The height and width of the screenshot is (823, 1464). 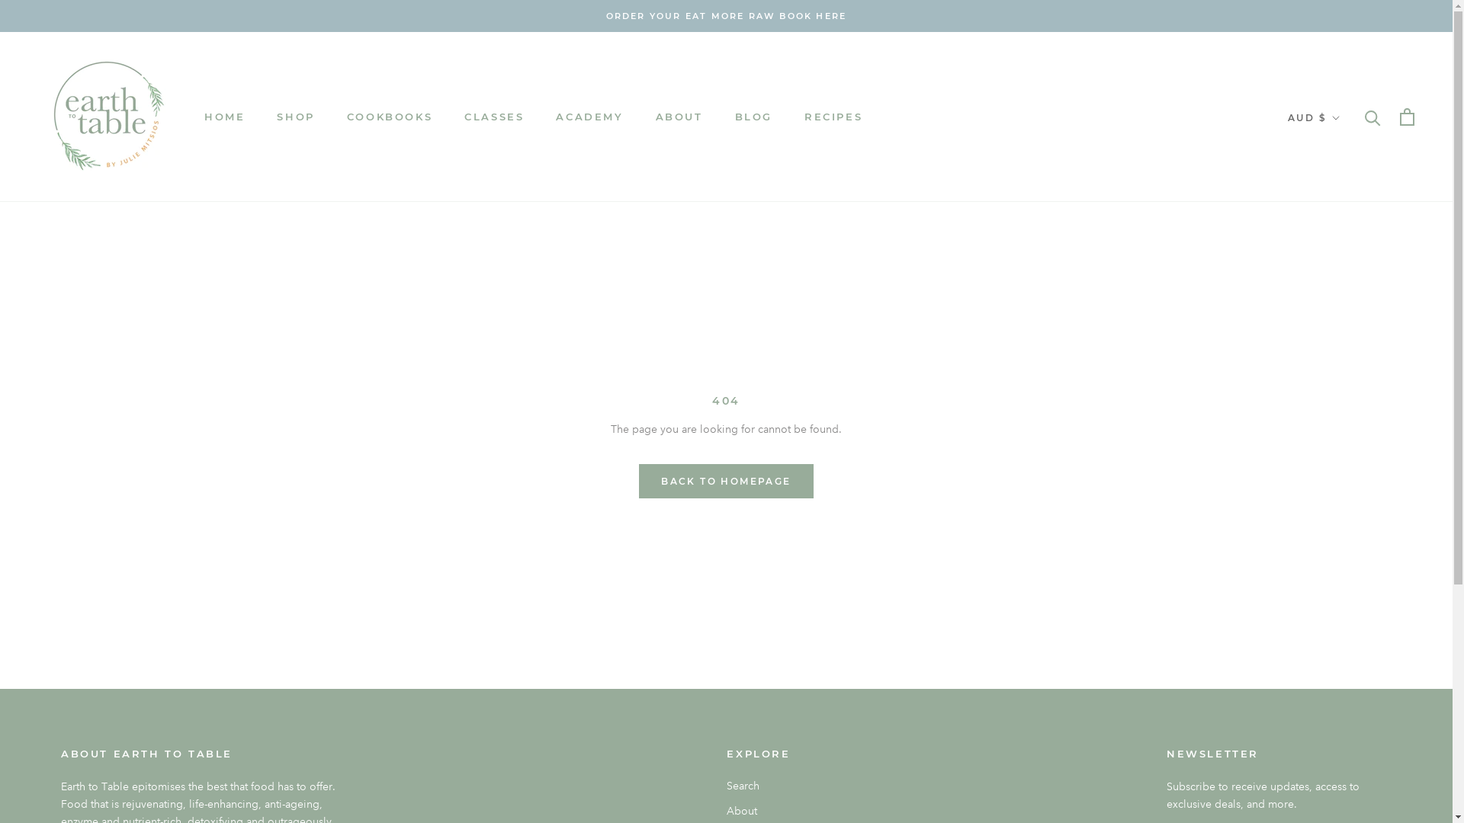 I want to click on HOME
HOME, so click(x=224, y=117).